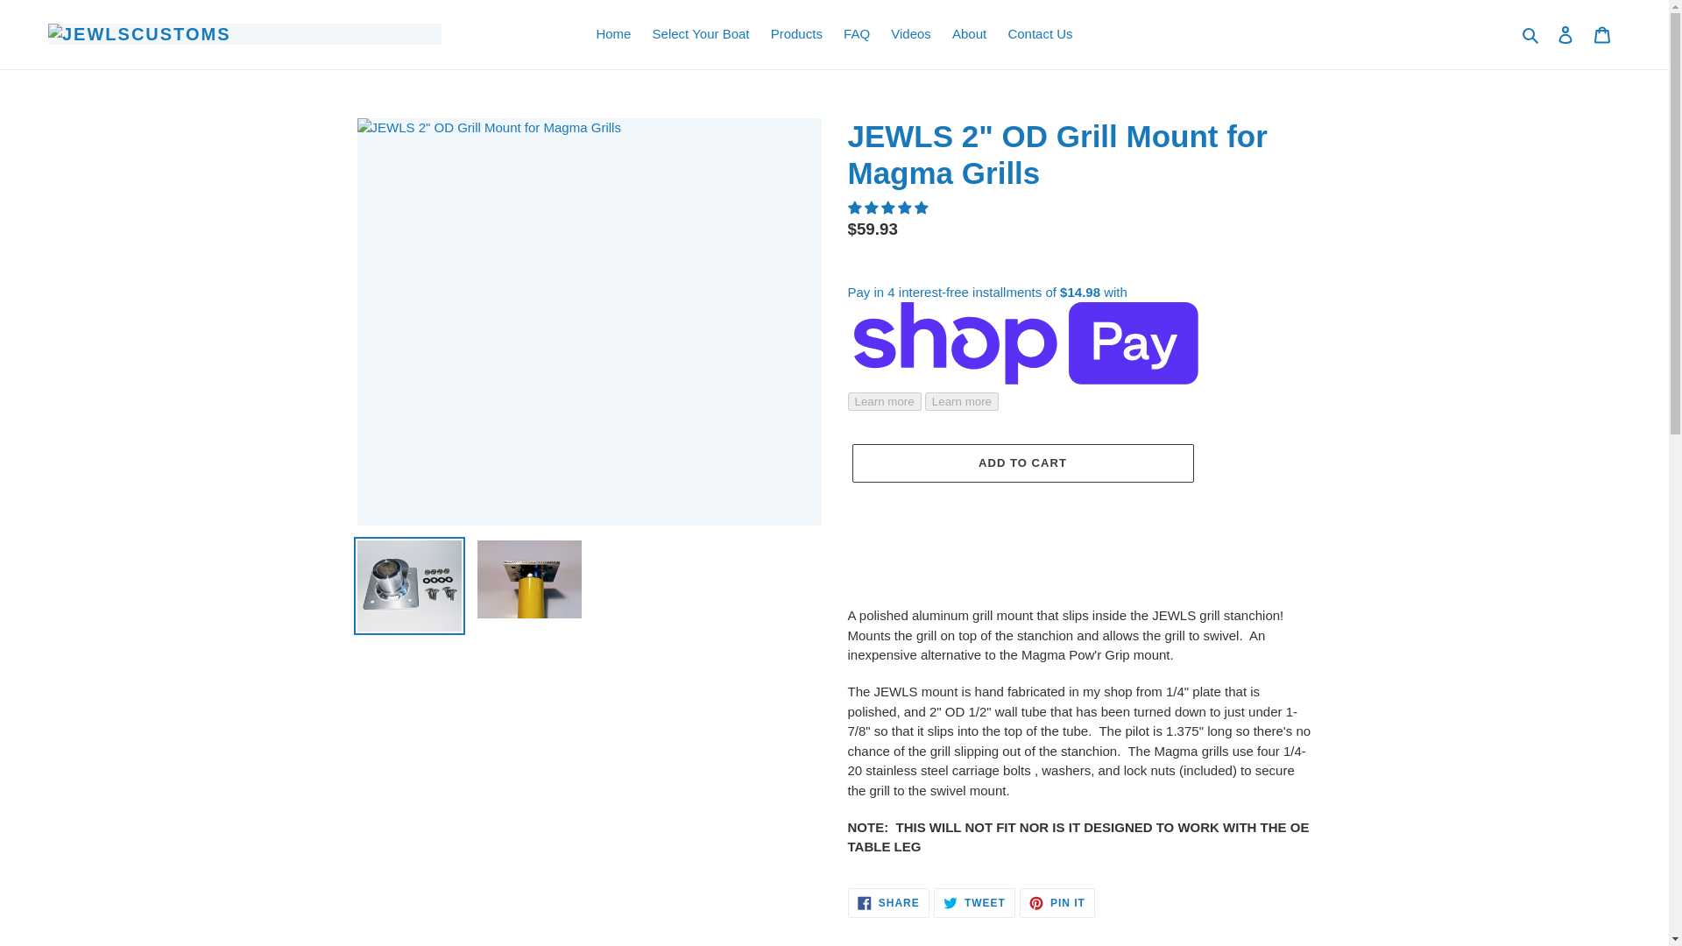  I want to click on Cart, so click(888, 902).